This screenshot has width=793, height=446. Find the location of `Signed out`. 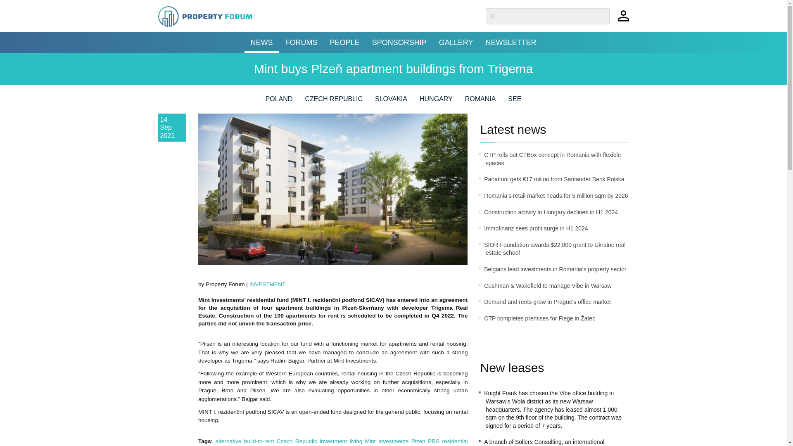

Signed out is located at coordinates (623, 20).